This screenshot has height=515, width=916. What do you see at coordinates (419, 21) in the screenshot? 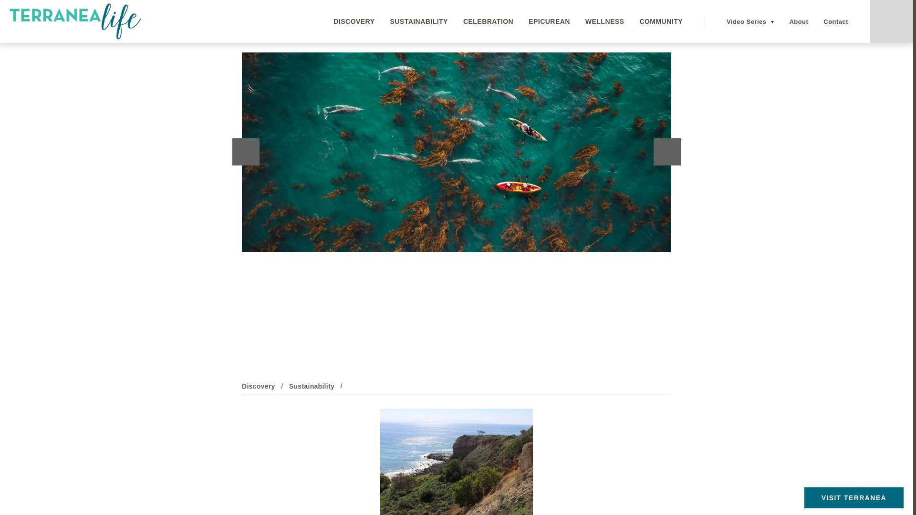
I see `SUSTAINABILITY` at bounding box center [419, 21].